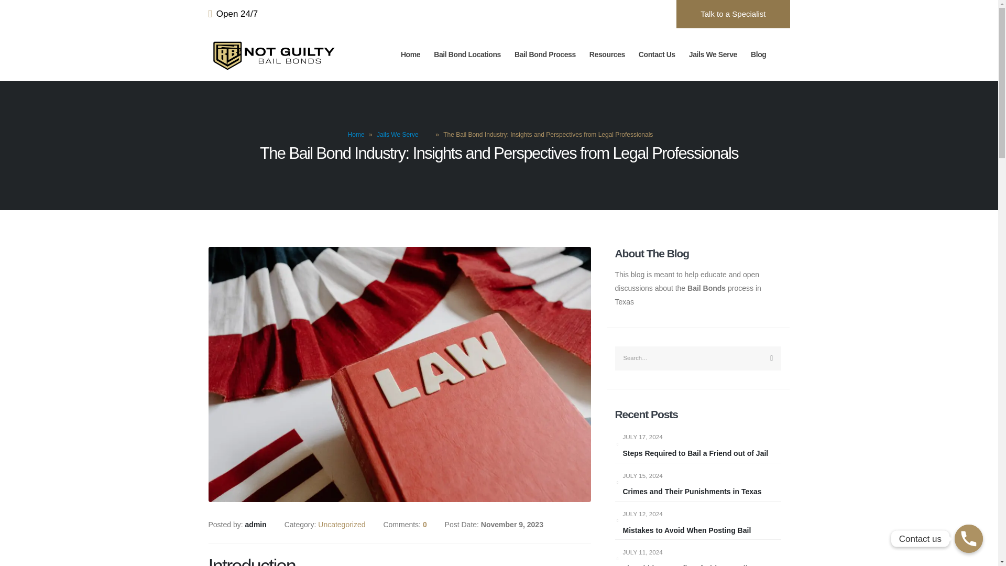 This screenshot has width=1006, height=566. What do you see at coordinates (608, 55) in the screenshot?
I see `Resources` at bounding box center [608, 55].